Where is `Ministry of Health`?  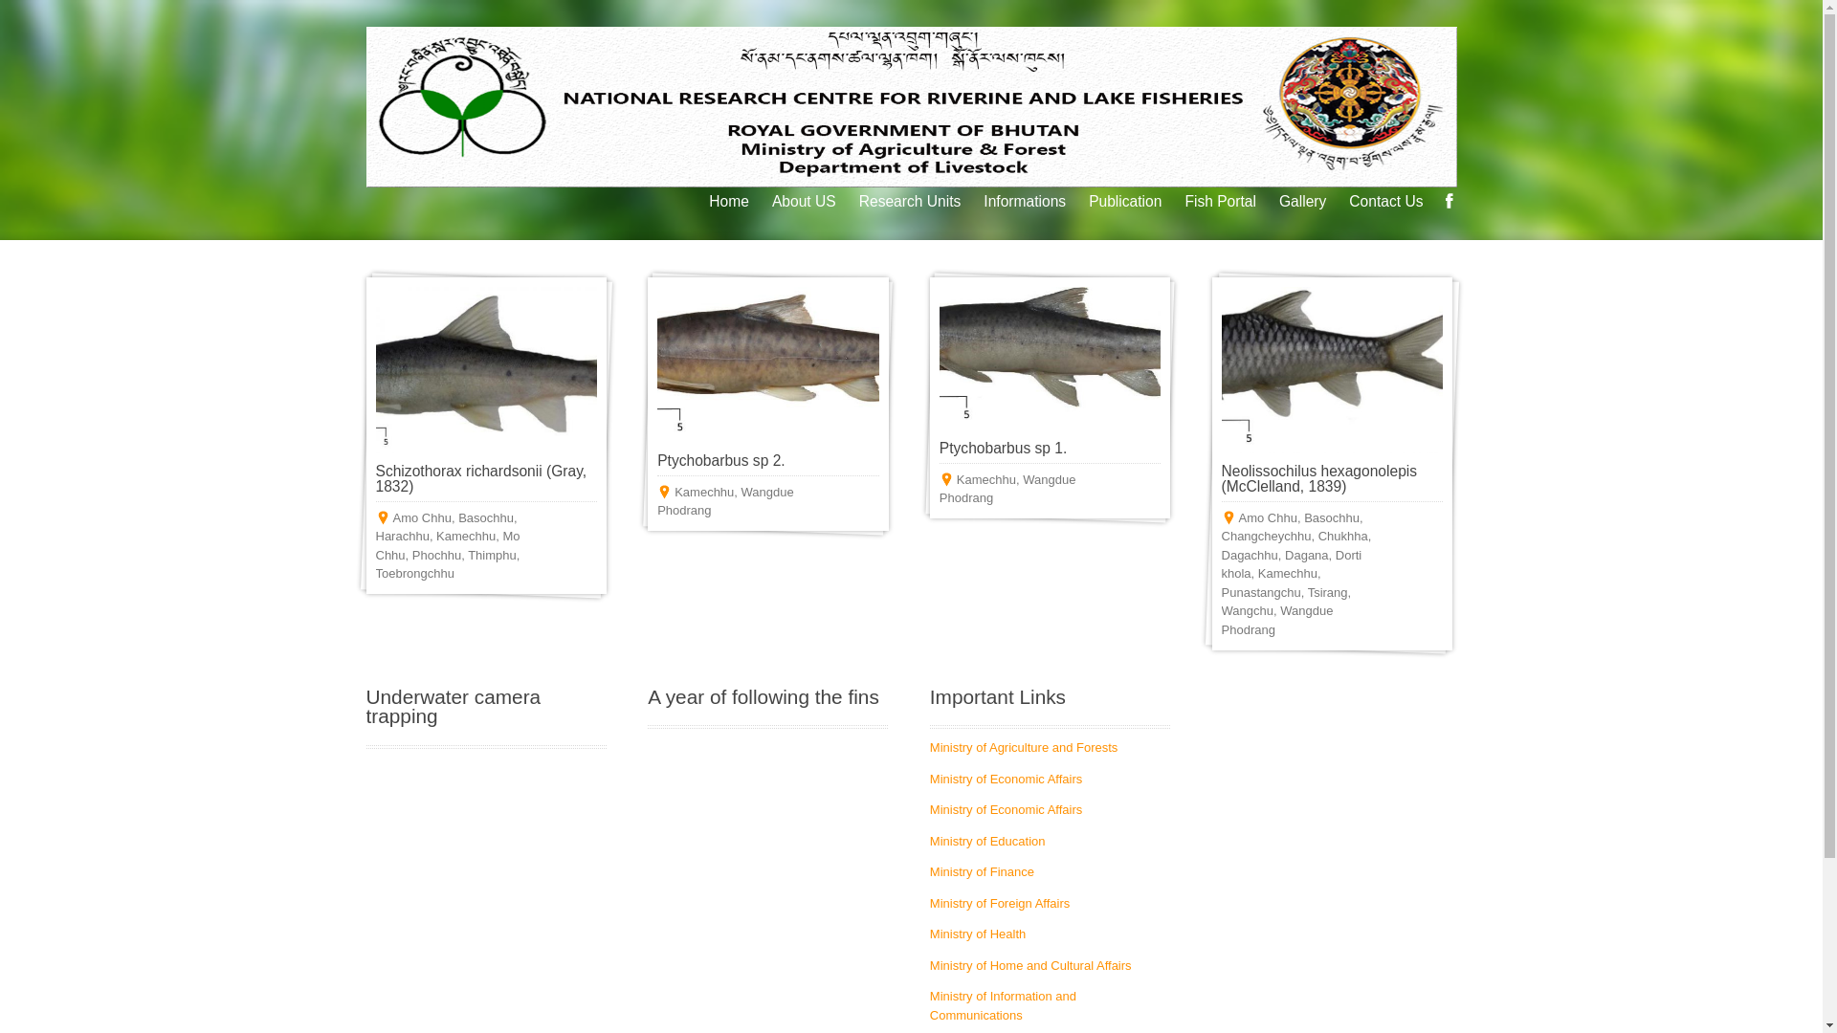
Ministry of Health is located at coordinates (978, 934).